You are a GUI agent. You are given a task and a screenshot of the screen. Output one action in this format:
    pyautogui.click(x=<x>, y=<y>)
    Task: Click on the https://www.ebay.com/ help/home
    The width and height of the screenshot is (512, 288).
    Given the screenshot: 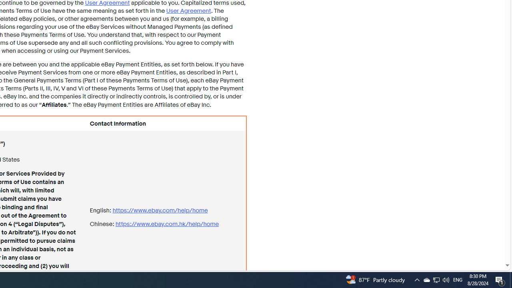 What is the action you would take?
    pyautogui.click(x=160, y=210)
    